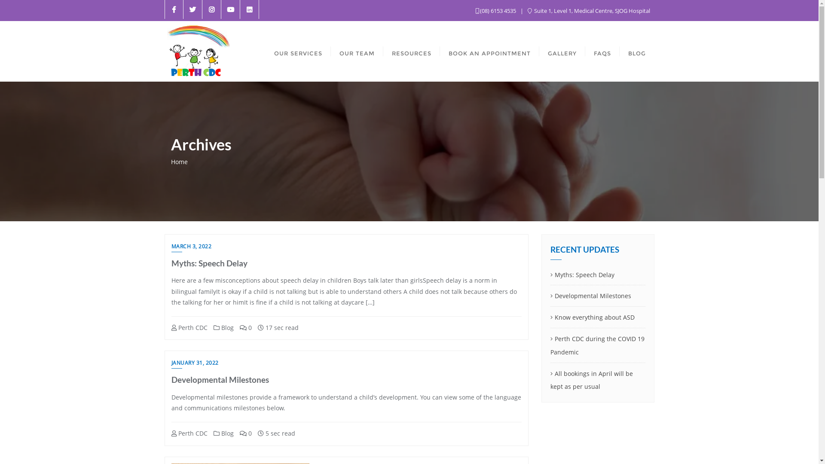  I want to click on BOOK AN APPOINTMENT, so click(490, 52).